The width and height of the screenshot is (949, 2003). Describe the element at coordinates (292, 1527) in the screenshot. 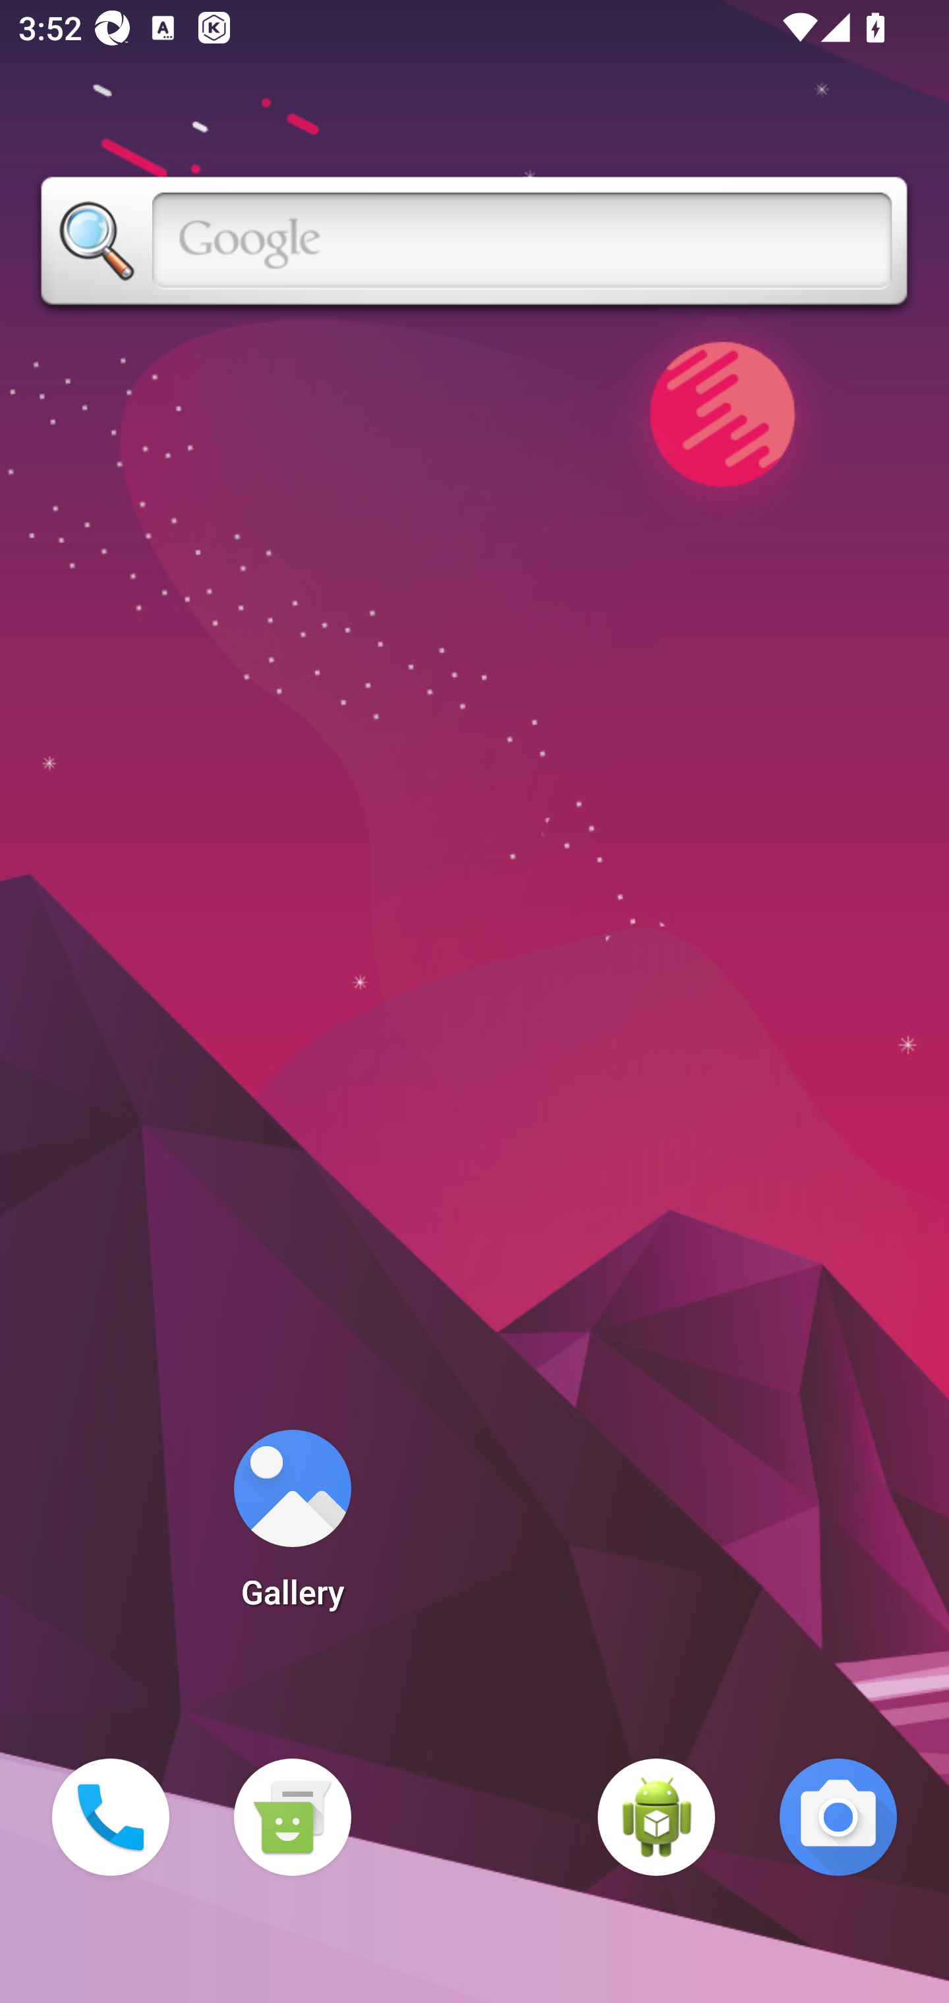

I see `Gallery` at that location.